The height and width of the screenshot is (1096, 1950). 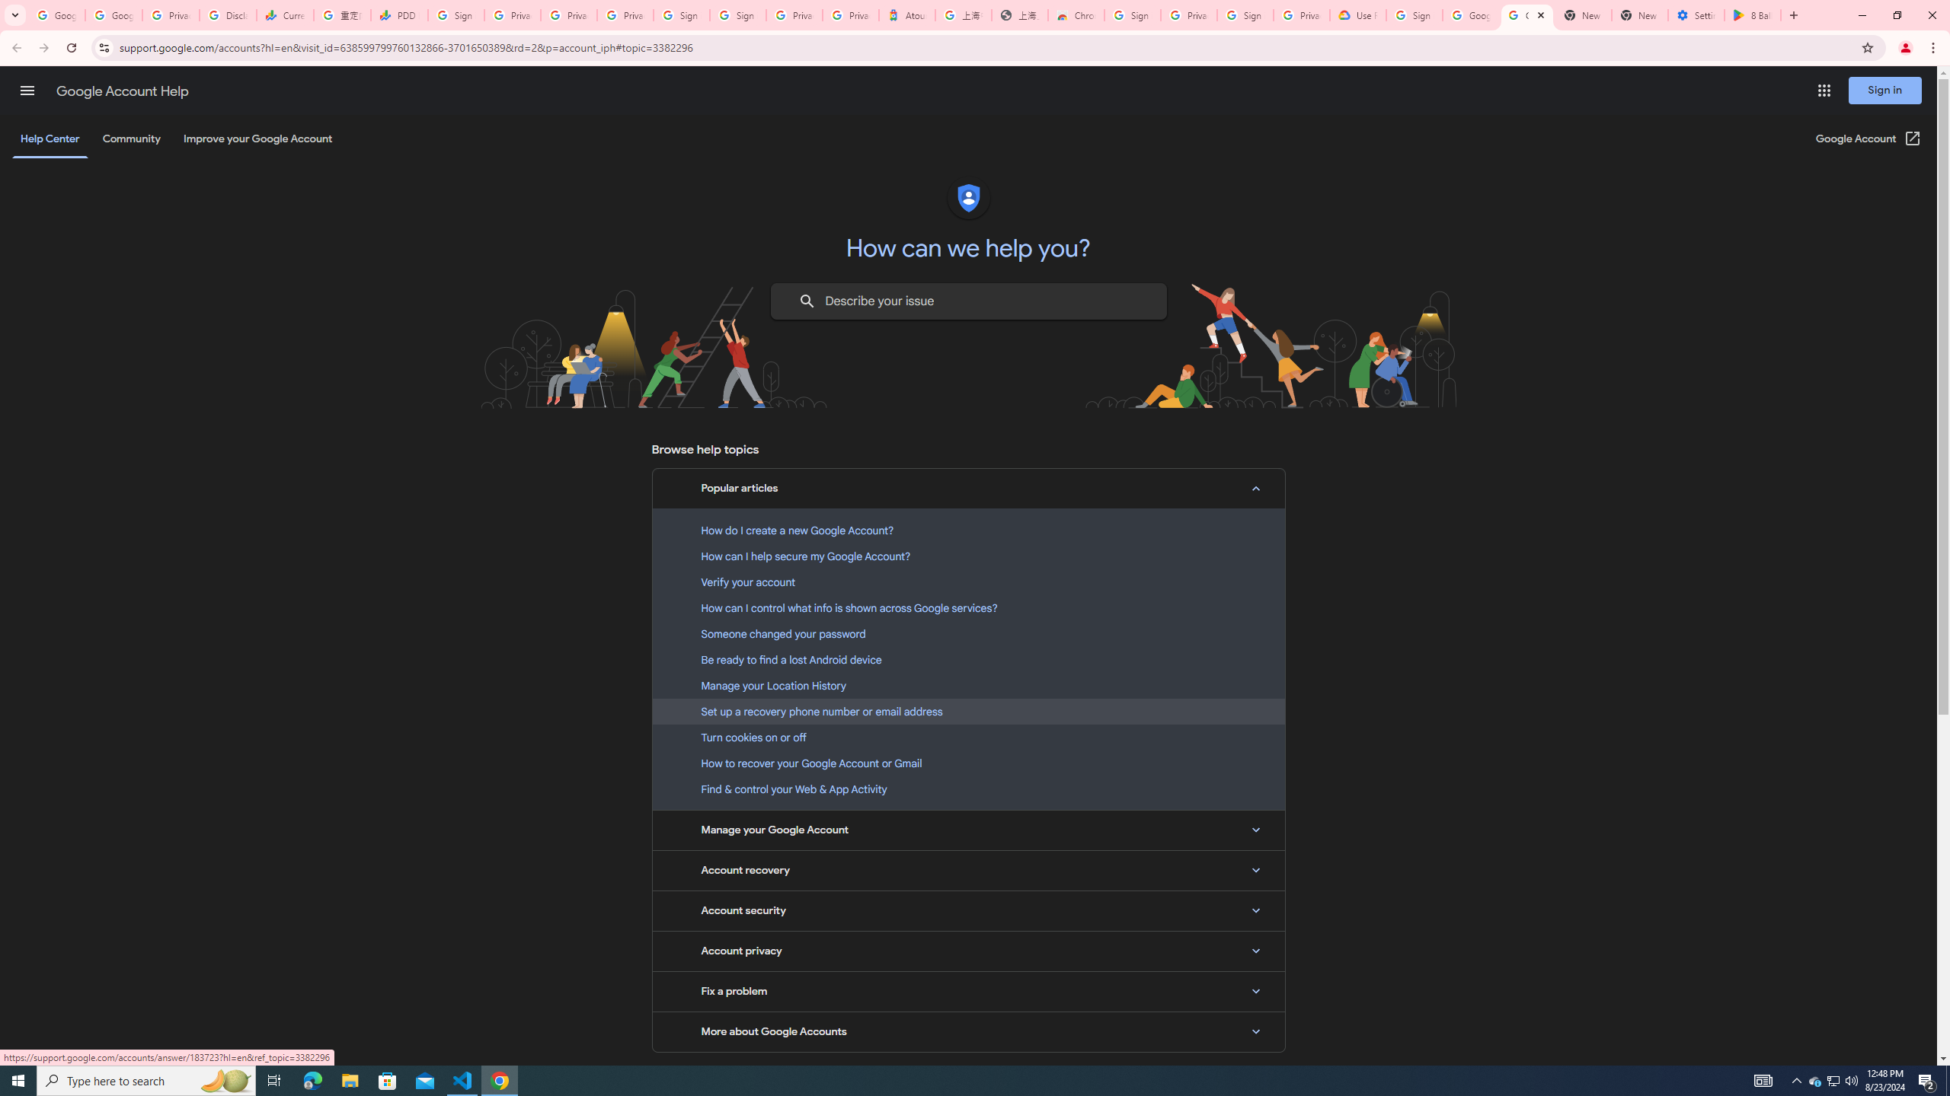 I want to click on Google Account Help, so click(x=1526, y=15).